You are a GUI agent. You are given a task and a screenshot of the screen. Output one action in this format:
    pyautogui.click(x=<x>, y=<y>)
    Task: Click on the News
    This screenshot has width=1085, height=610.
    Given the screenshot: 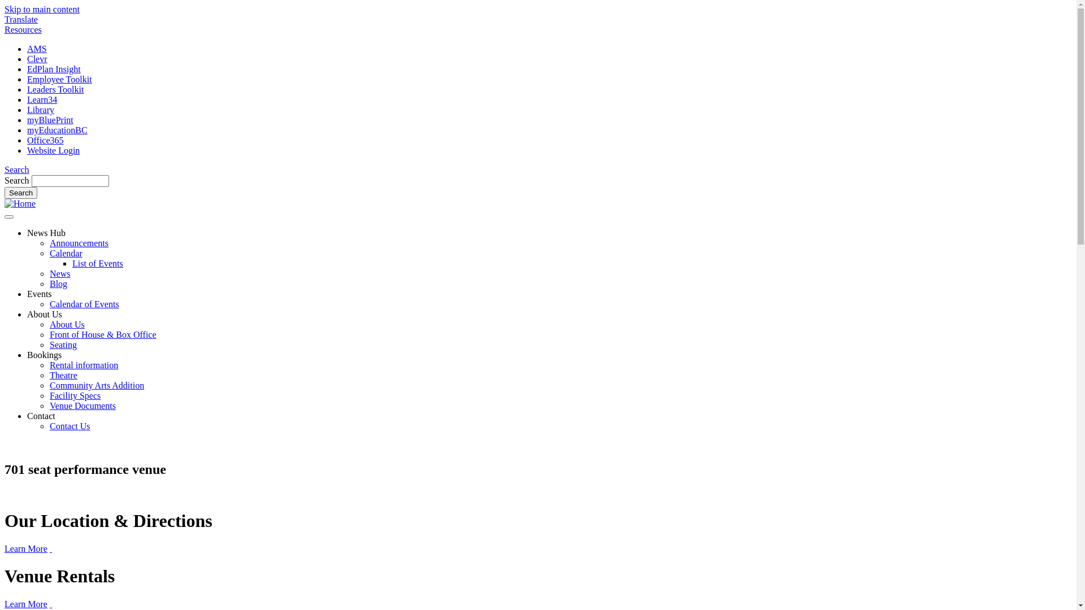 What is the action you would take?
    pyautogui.click(x=60, y=273)
    